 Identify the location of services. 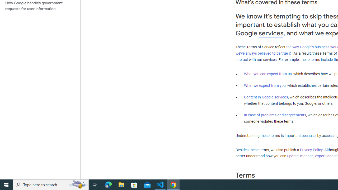
(271, 33).